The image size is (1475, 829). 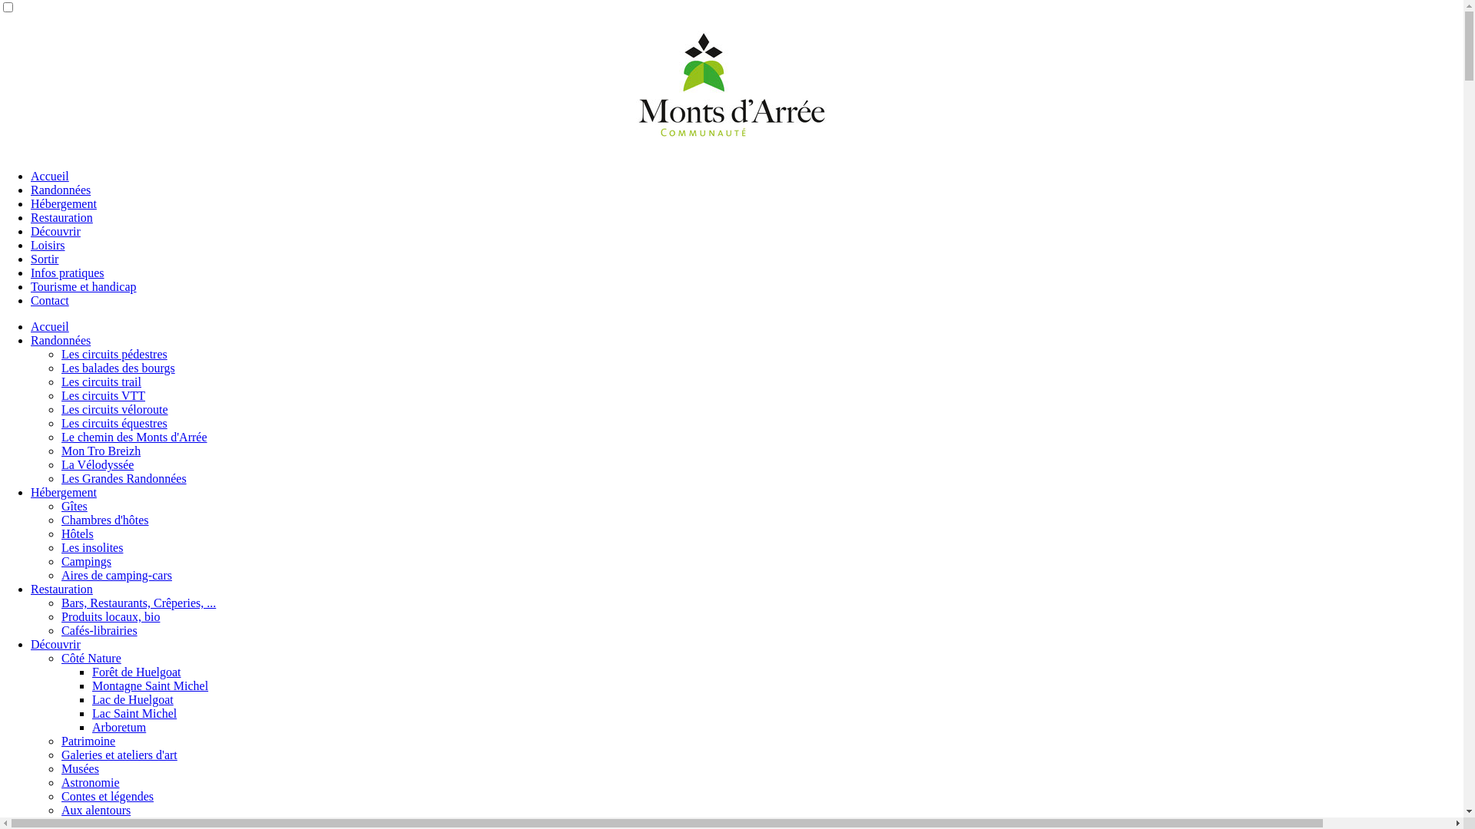 I want to click on Aux alentours, so click(x=96, y=811).